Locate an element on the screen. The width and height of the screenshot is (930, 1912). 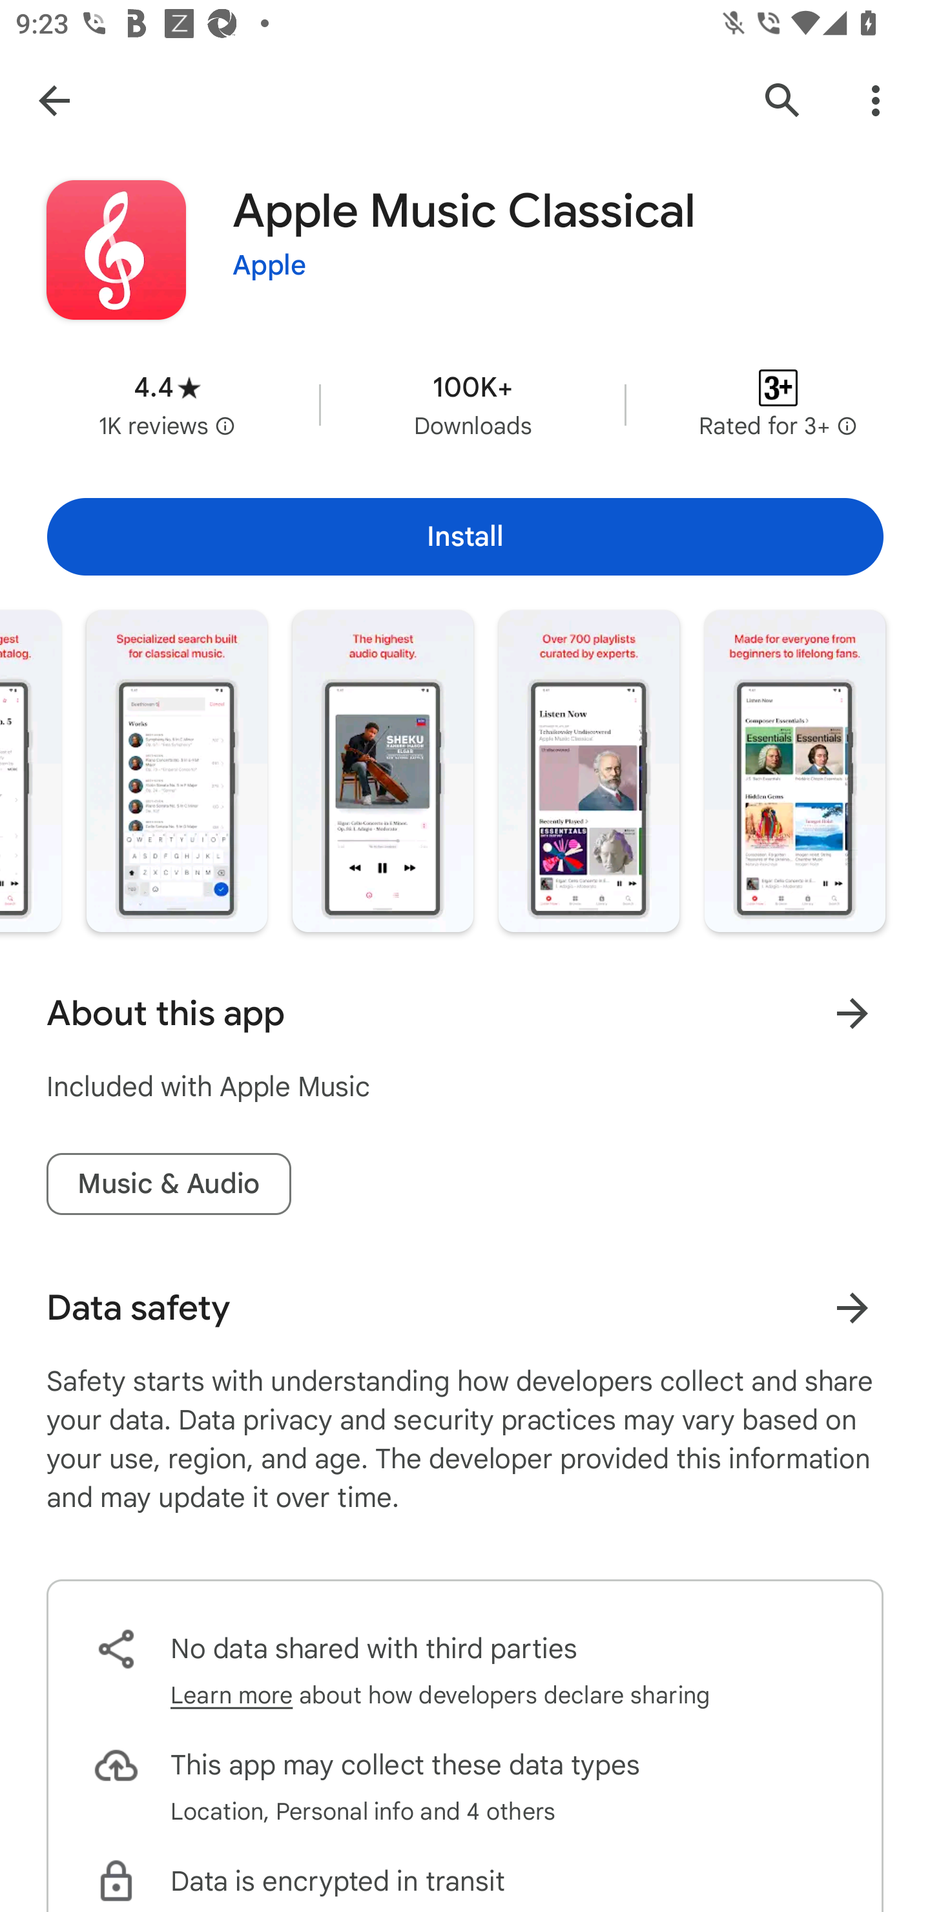
Screenshot "4" of "6" is located at coordinates (382, 771).